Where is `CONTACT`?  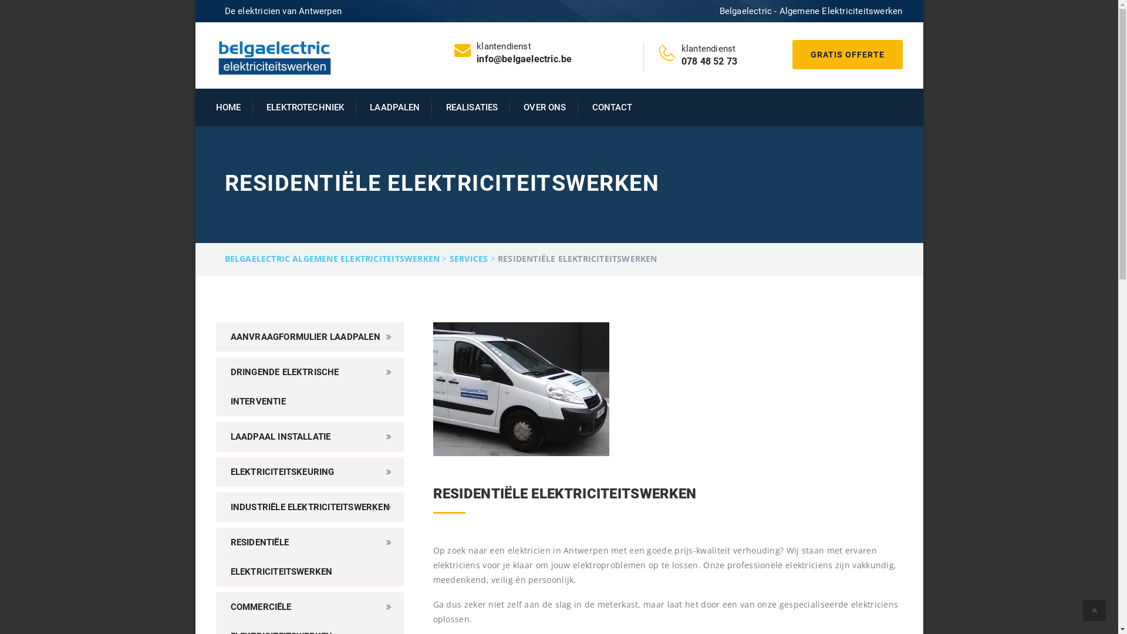 CONTACT is located at coordinates (606, 108).